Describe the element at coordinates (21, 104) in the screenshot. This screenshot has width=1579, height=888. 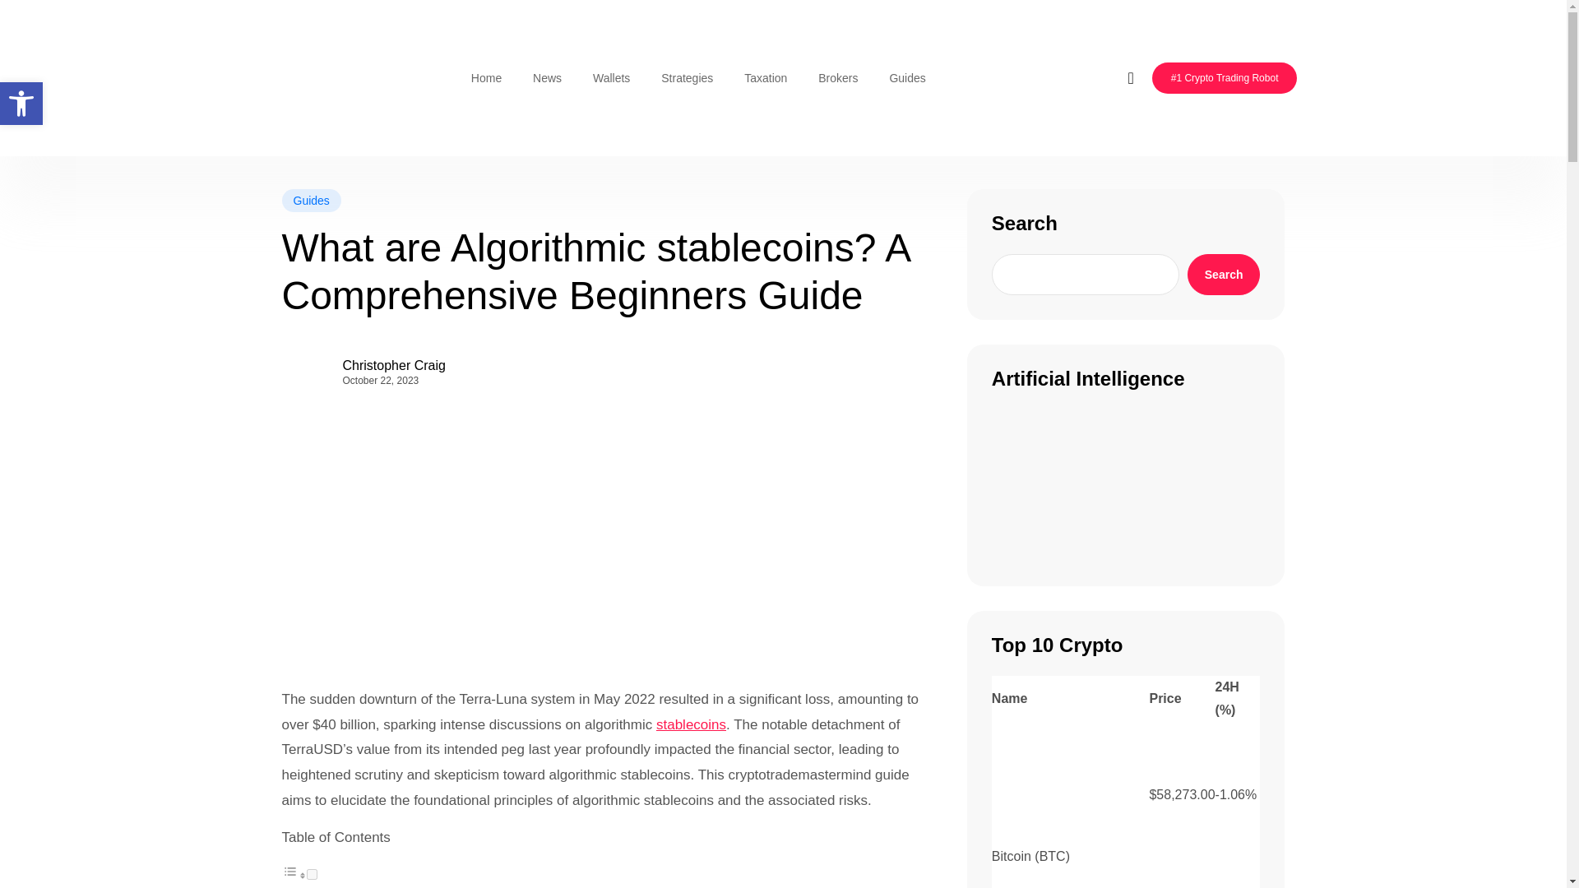
I see `Accessibility Tools` at that location.